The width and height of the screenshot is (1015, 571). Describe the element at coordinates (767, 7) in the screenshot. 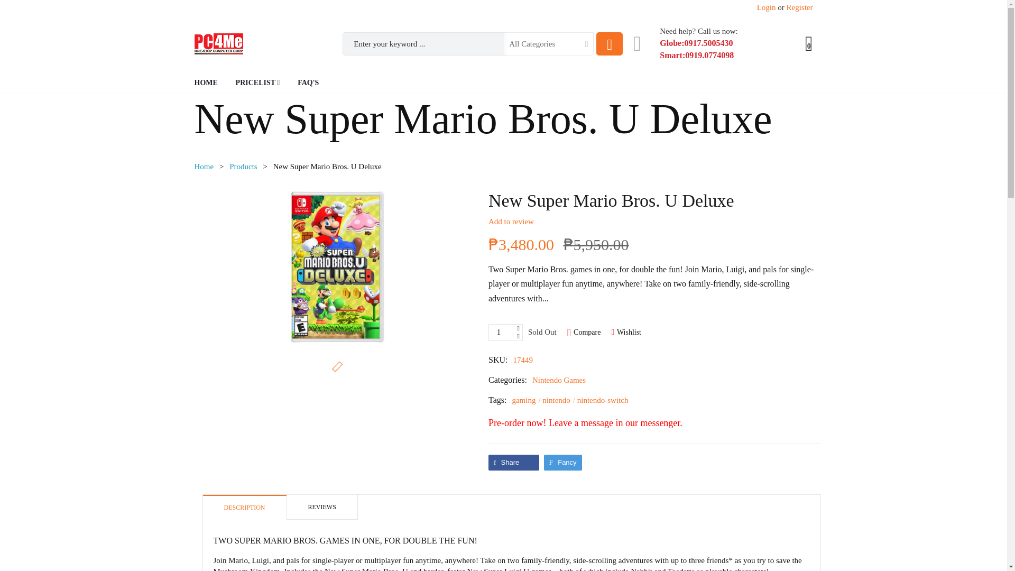

I see `Login` at that location.